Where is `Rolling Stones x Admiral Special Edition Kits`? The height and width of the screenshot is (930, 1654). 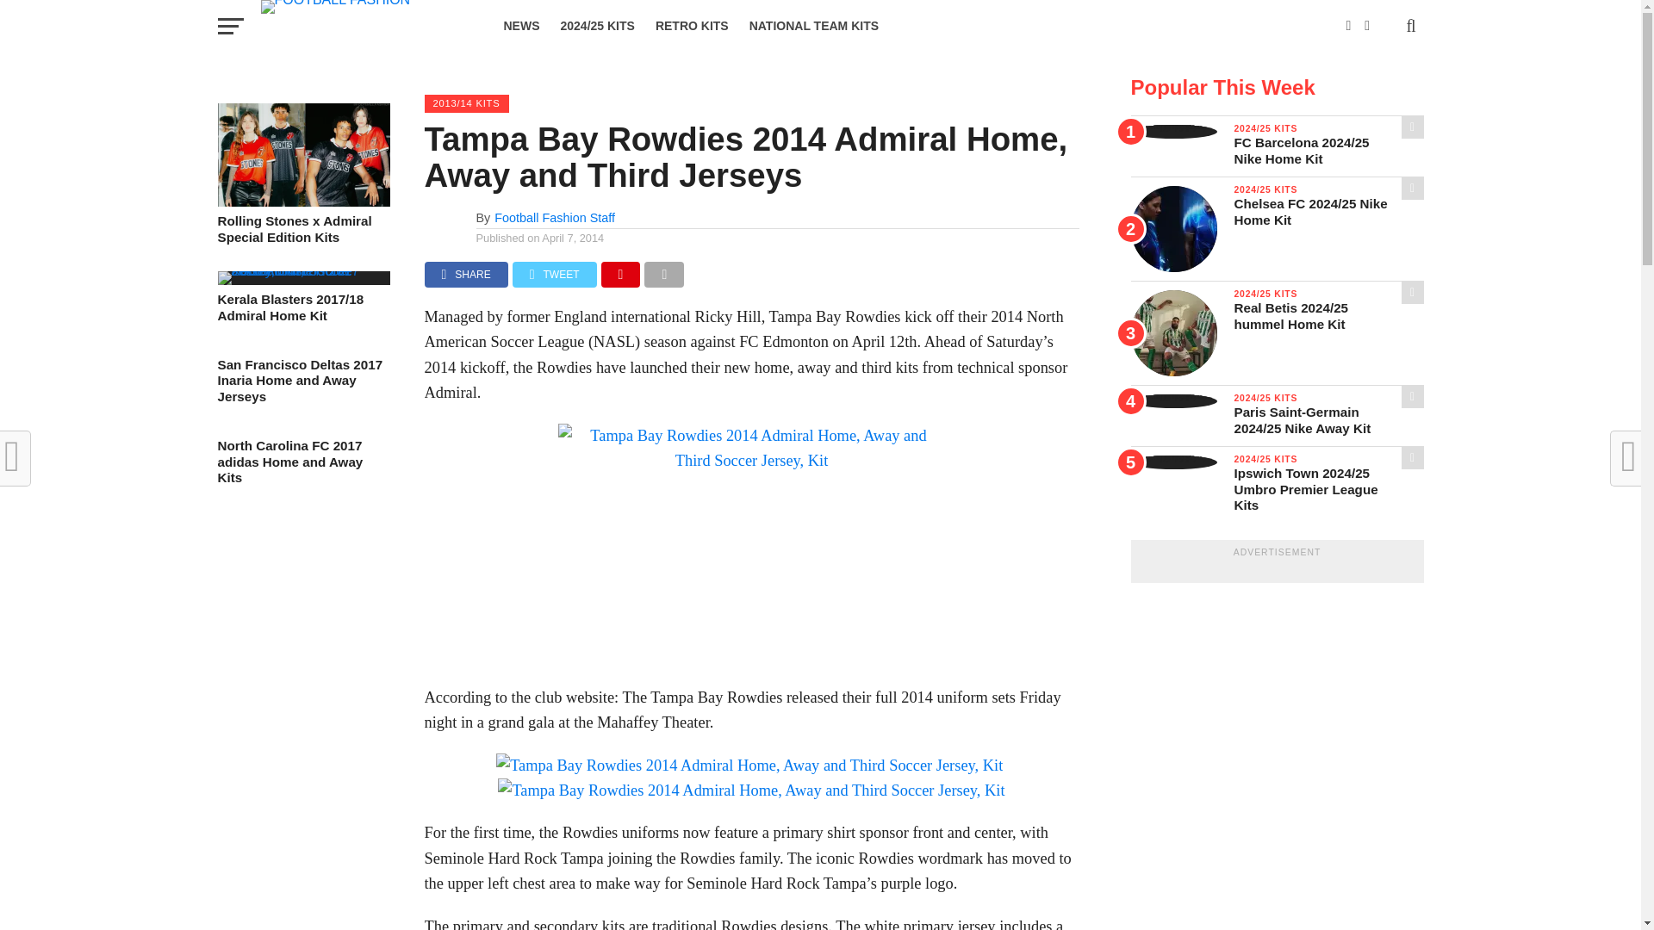
Rolling Stones x Admiral Special Edition Kits is located at coordinates (302, 201).